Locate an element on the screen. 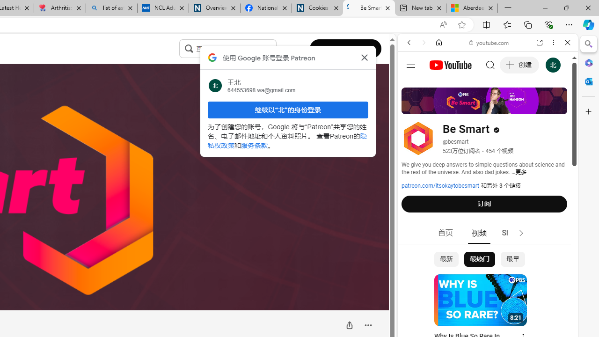 The height and width of the screenshot is (337, 599). youtube.com is located at coordinates (489, 42).